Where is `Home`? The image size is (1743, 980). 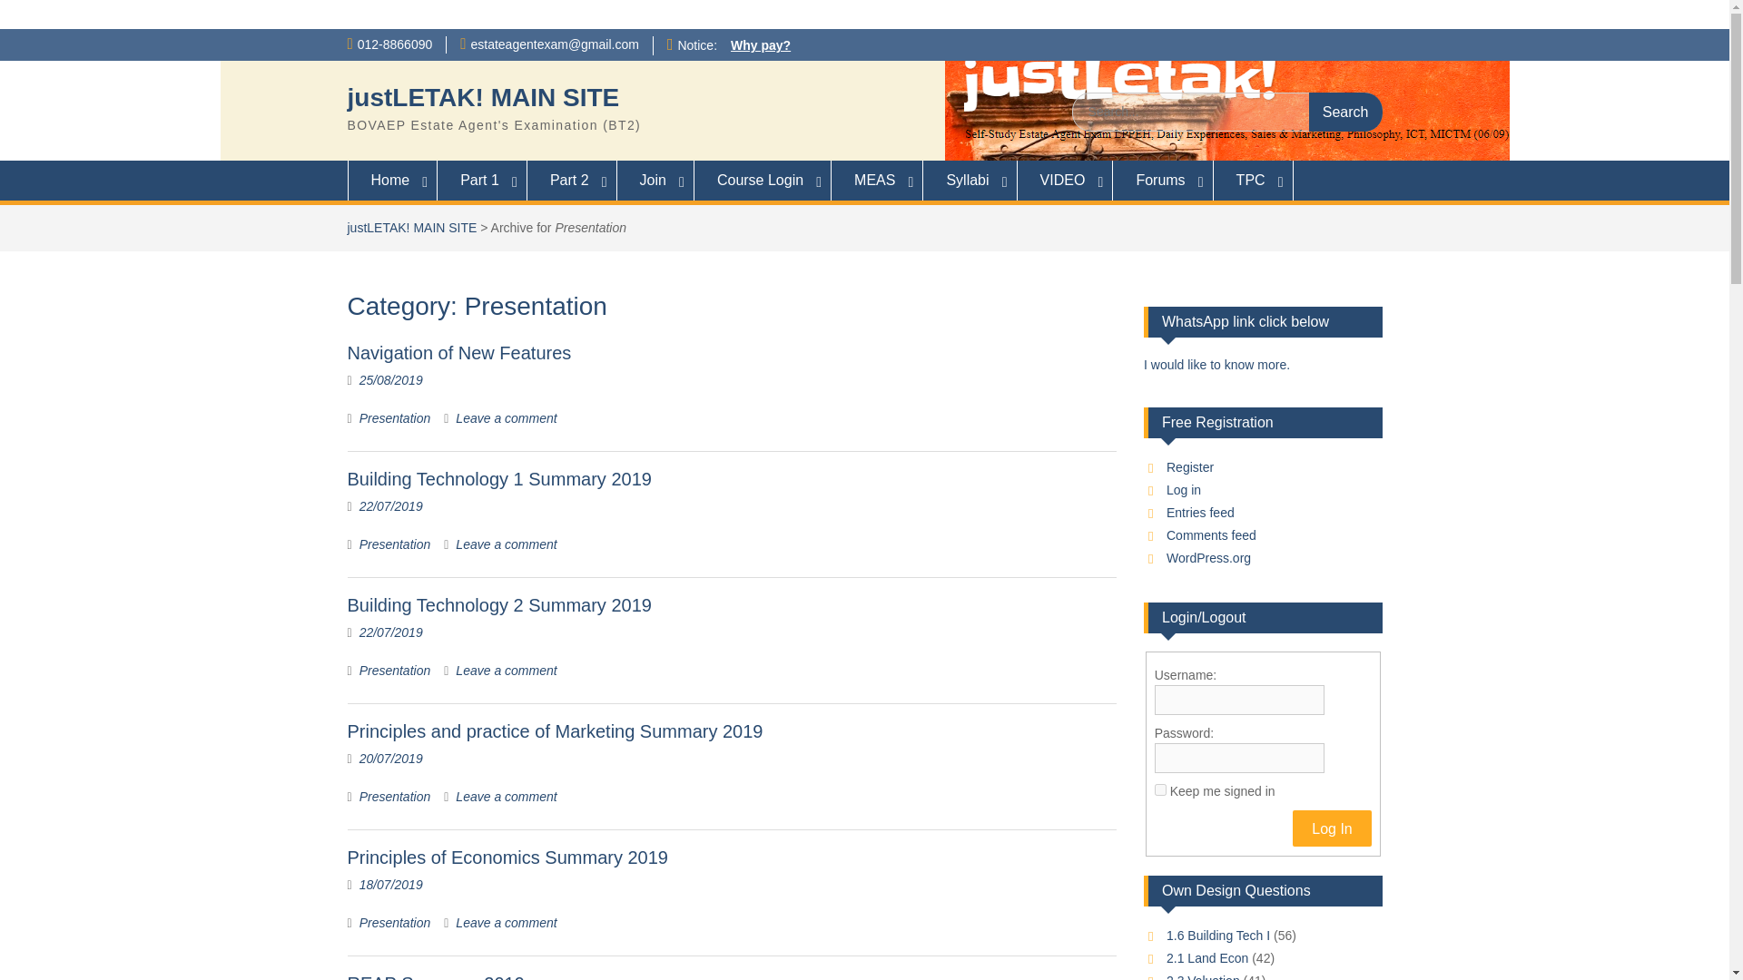 Home is located at coordinates (392, 181).